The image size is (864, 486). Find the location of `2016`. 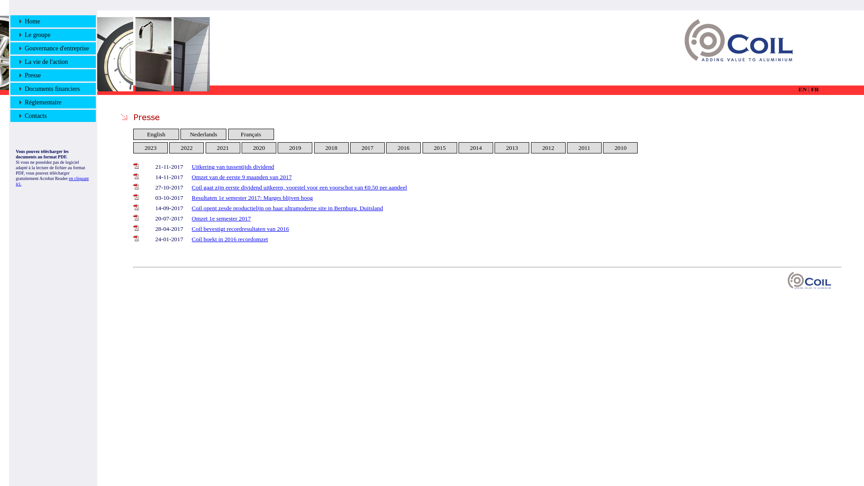

2016 is located at coordinates (404, 148).